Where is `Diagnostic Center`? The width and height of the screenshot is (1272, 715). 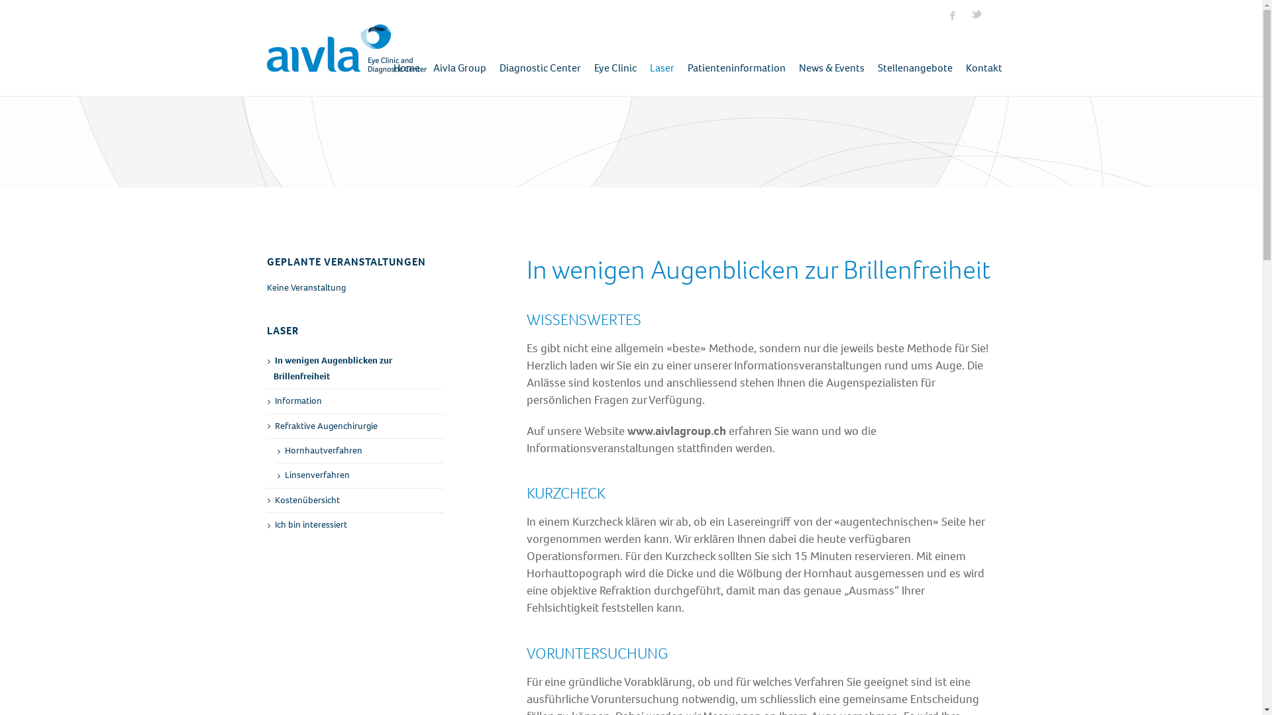 Diagnostic Center is located at coordinates (541, 60).